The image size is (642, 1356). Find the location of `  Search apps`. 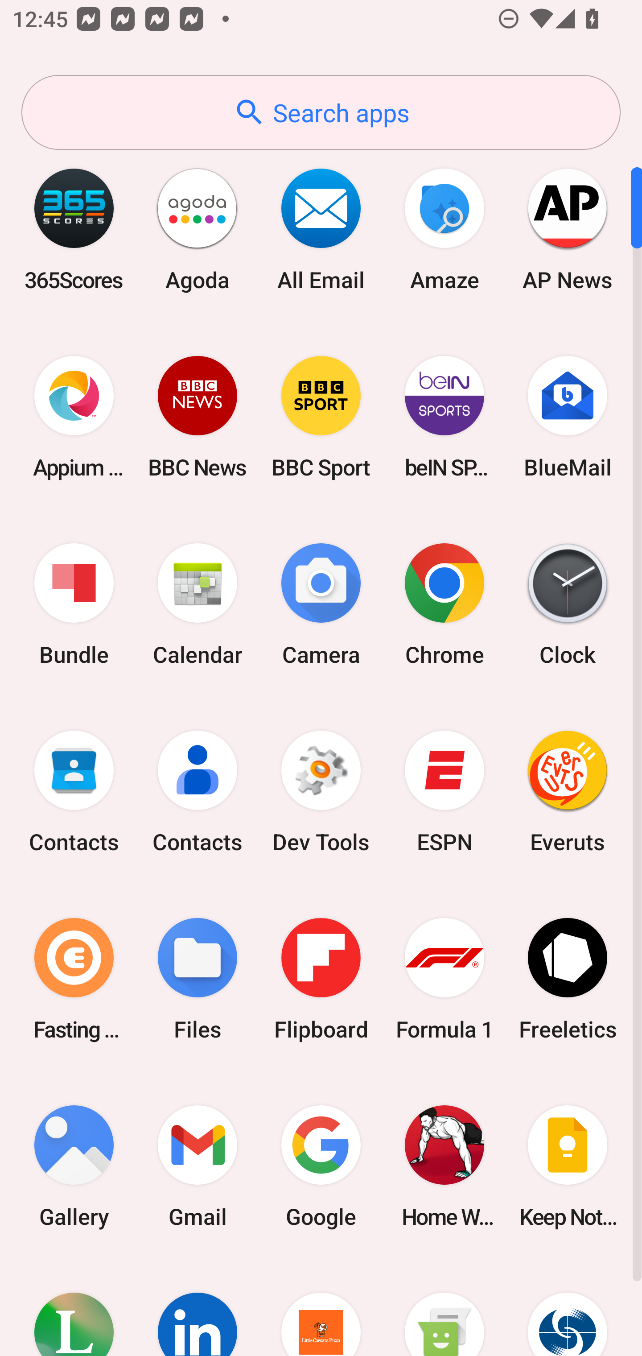

  Search apps is located at coordinates (321, 112).